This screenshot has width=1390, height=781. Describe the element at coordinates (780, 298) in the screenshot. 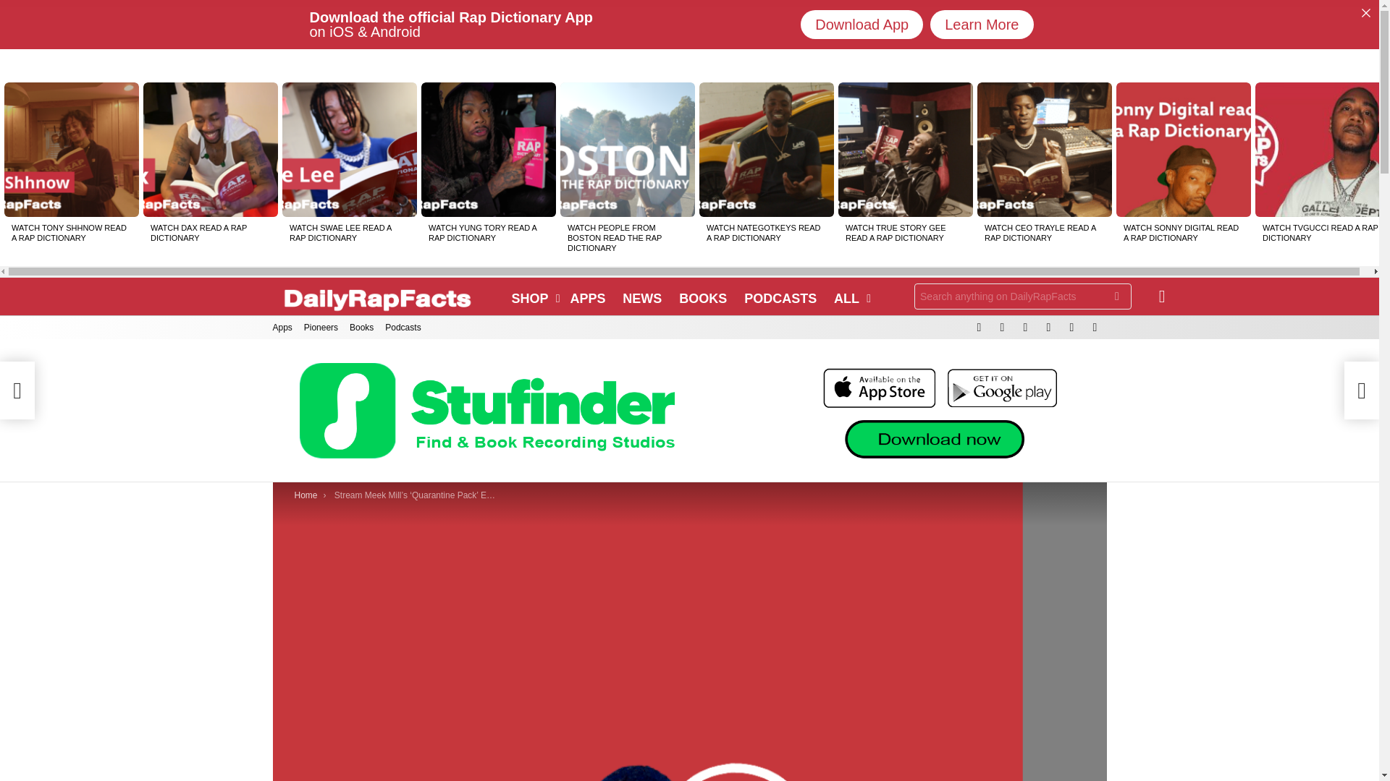

I see `PODCASTS` at that location.